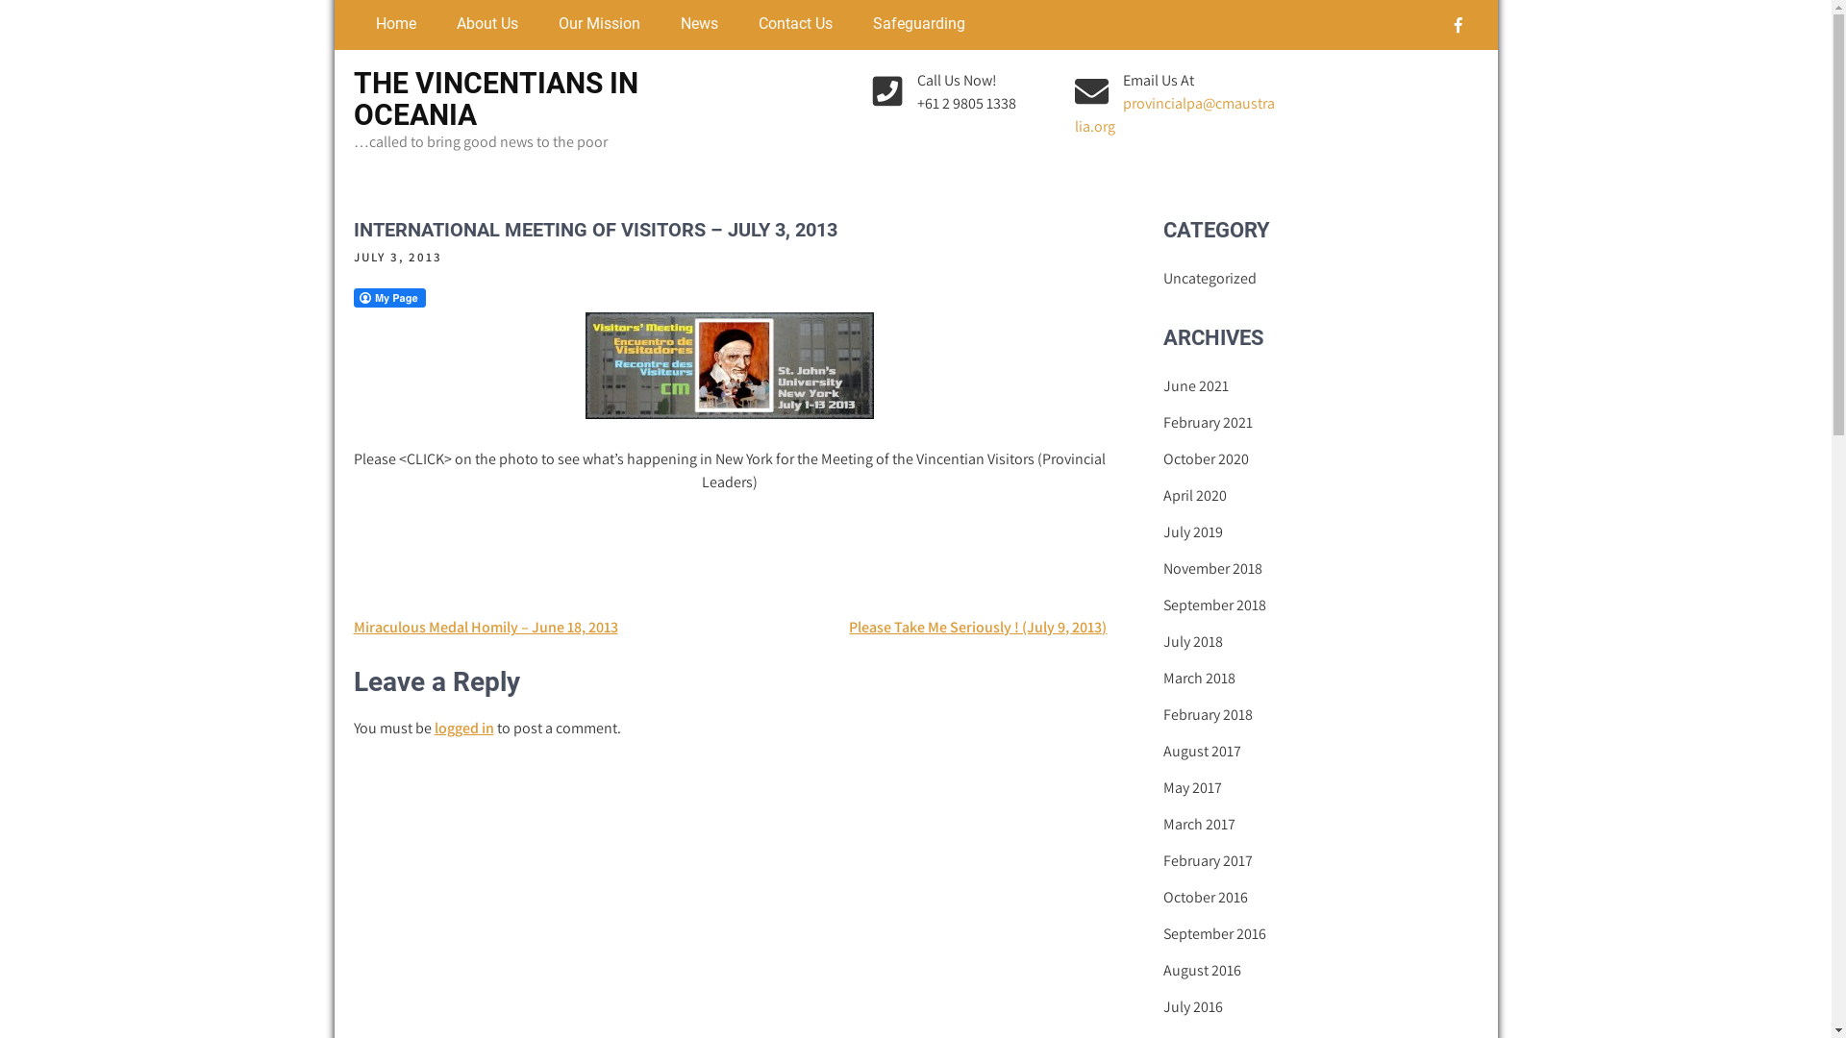 This screenshot has width=1846, height=1038. I want to click on About Us, so click(484, 25).